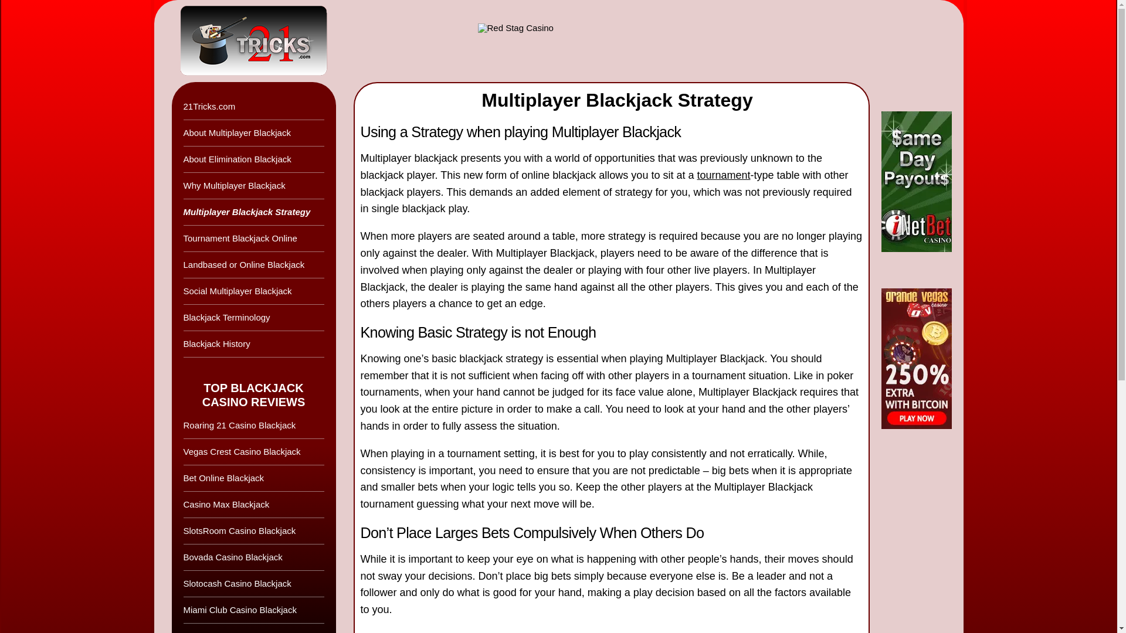 This screenshot has height=633, width=1126. Describe the element at coordinates (240, 41) in the screenshot. I see `The Multiplayer Blackjack Guide | Home page` at that location.